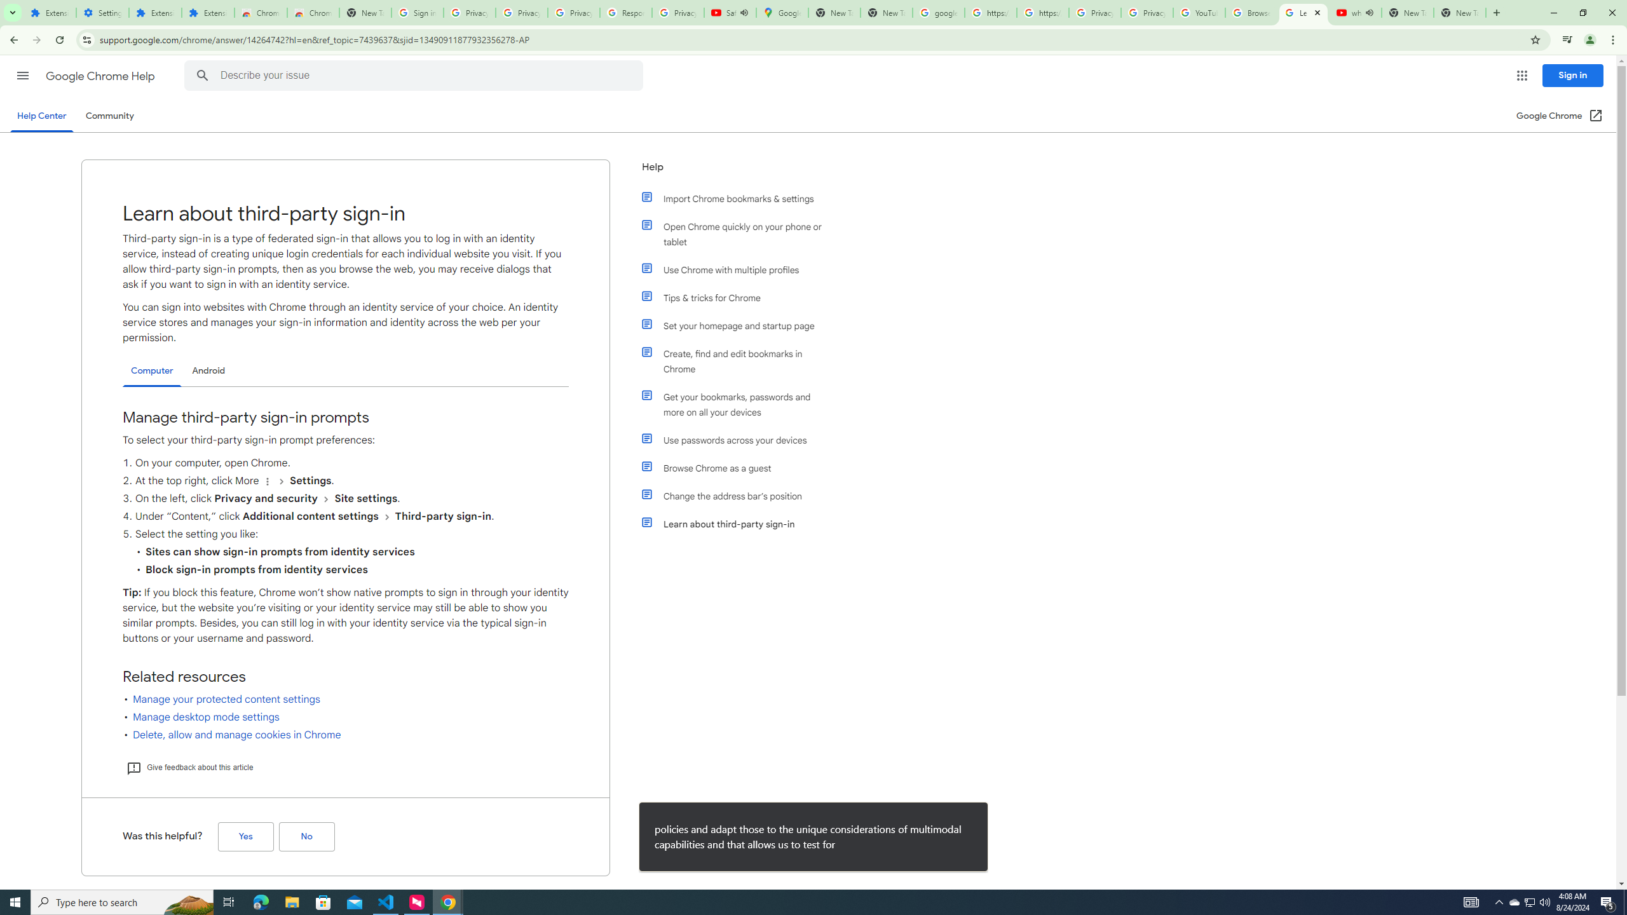  What do you see at coordinates (365, 13) in the screenshot?
I see `New Tab` at bounding box center [365, 13].